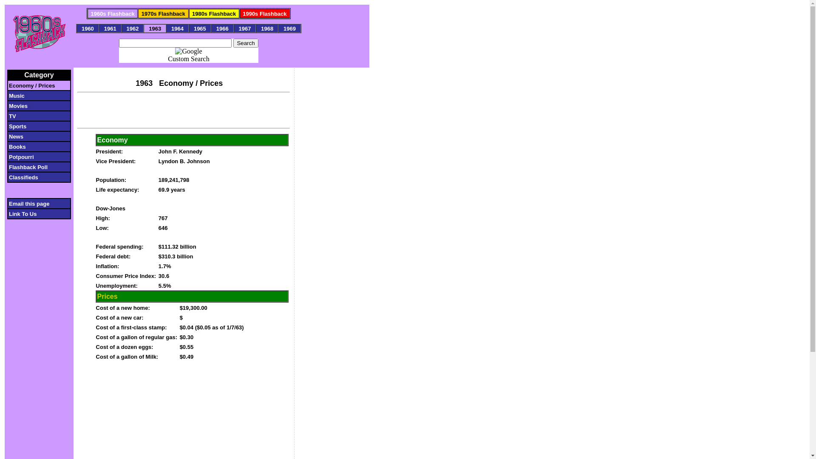  What do you see at coordinates (36, 105) in the screenshot?
I see `Movies                       ` at bounding box center [36, 105].